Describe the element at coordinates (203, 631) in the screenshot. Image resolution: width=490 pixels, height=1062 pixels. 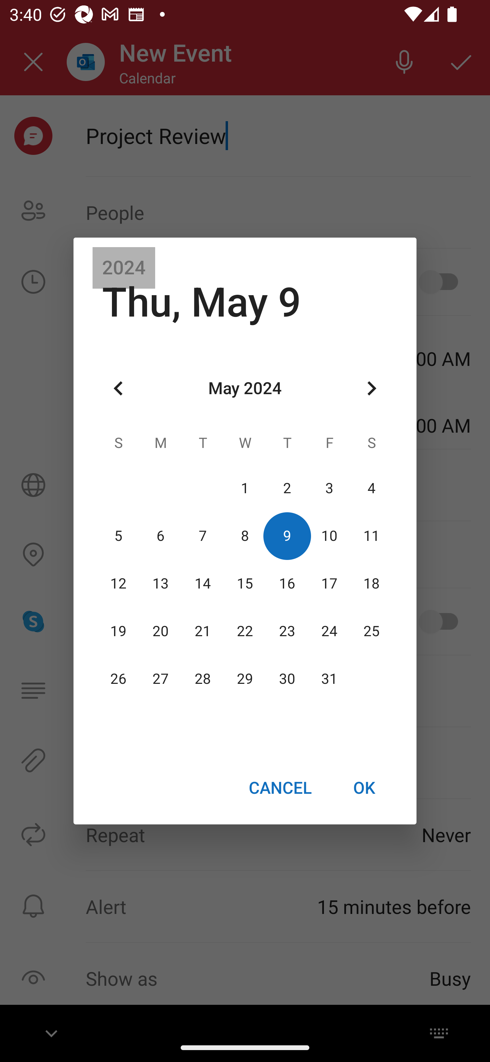
I see `21 21 May 2024` at that location.